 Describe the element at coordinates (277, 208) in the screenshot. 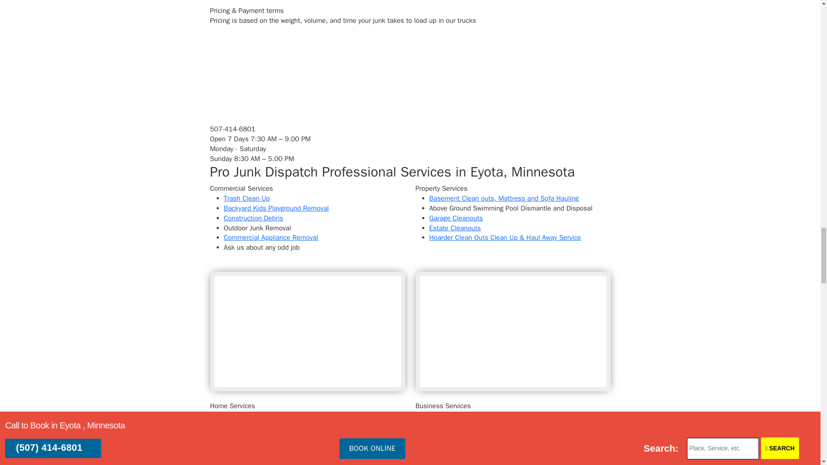

I see `Backyard Kids Playground Removal` at that location.